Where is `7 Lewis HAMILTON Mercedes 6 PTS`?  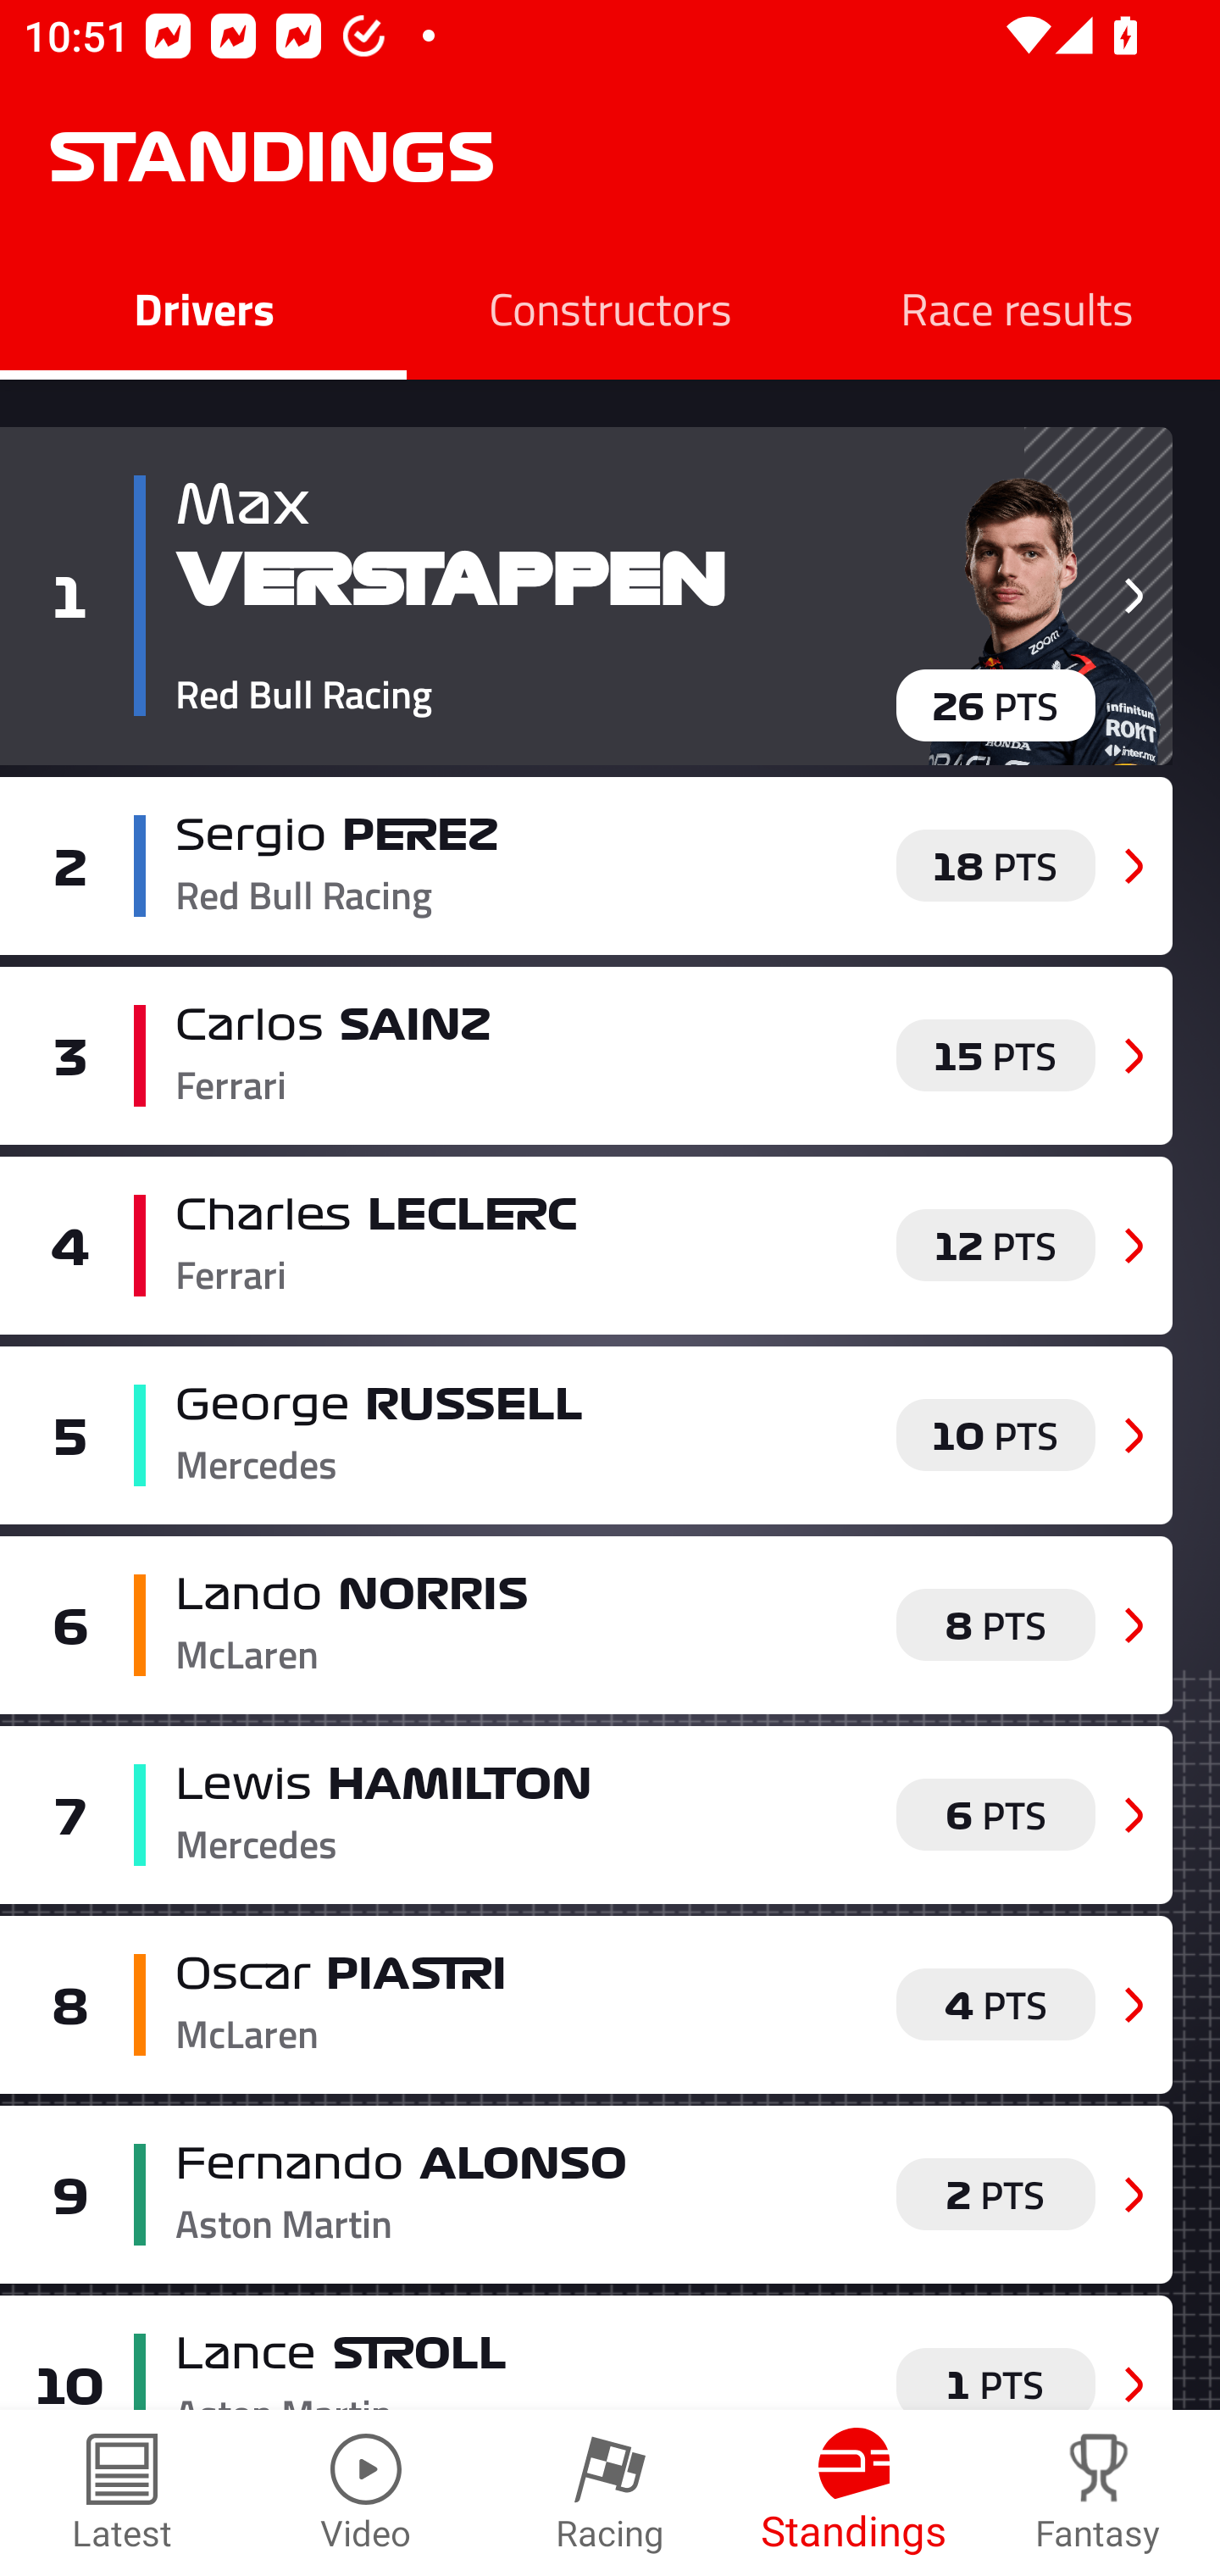
7 Lewis HAMILTON Mercedes 6 PTS is located at coordinates (586, 1814).